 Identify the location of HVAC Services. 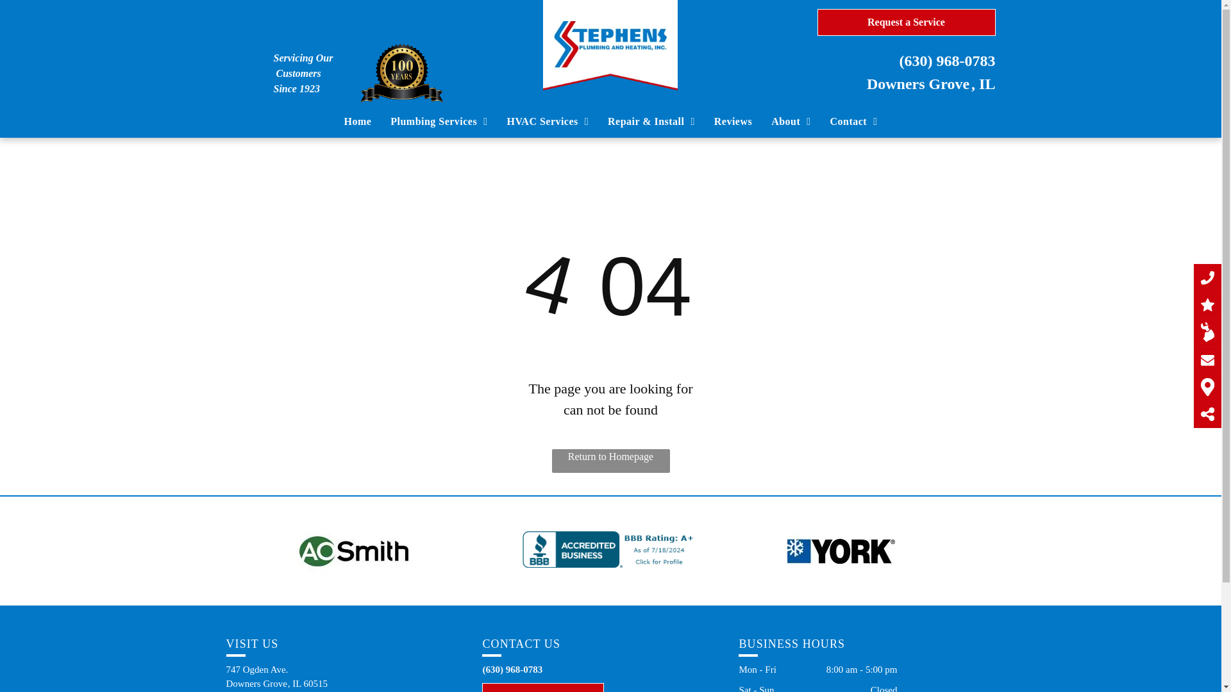
(548, 122).